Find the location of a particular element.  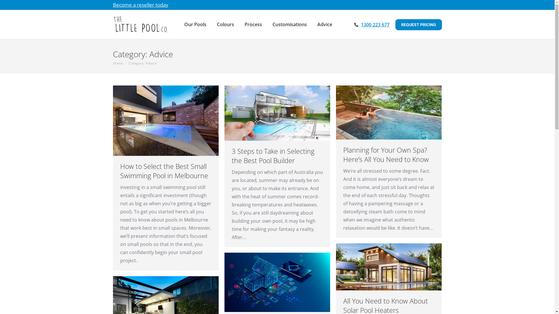

Selecting a small swimming pool in Melbourne is located at coordinates (166, 121).